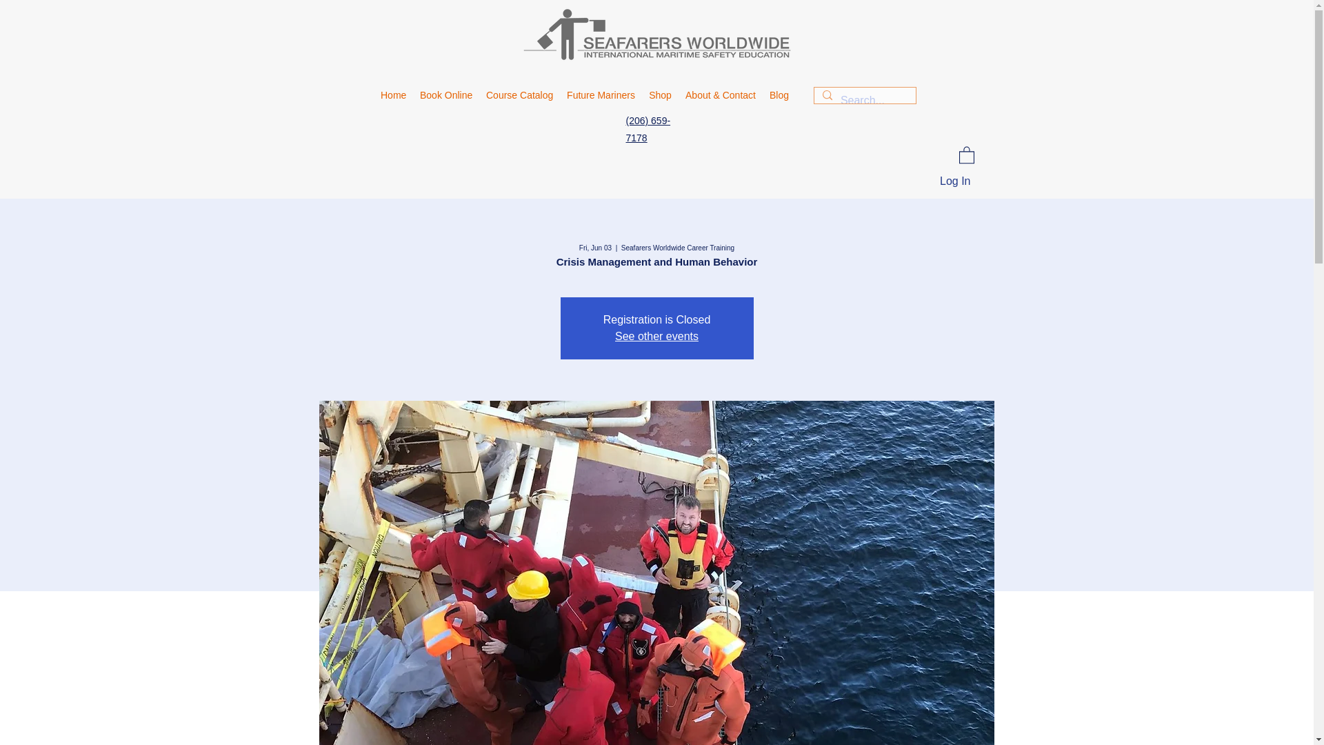  Describe the element at coordinates (520, 95) in the screenshot. I see `Course Catalog` at that location.